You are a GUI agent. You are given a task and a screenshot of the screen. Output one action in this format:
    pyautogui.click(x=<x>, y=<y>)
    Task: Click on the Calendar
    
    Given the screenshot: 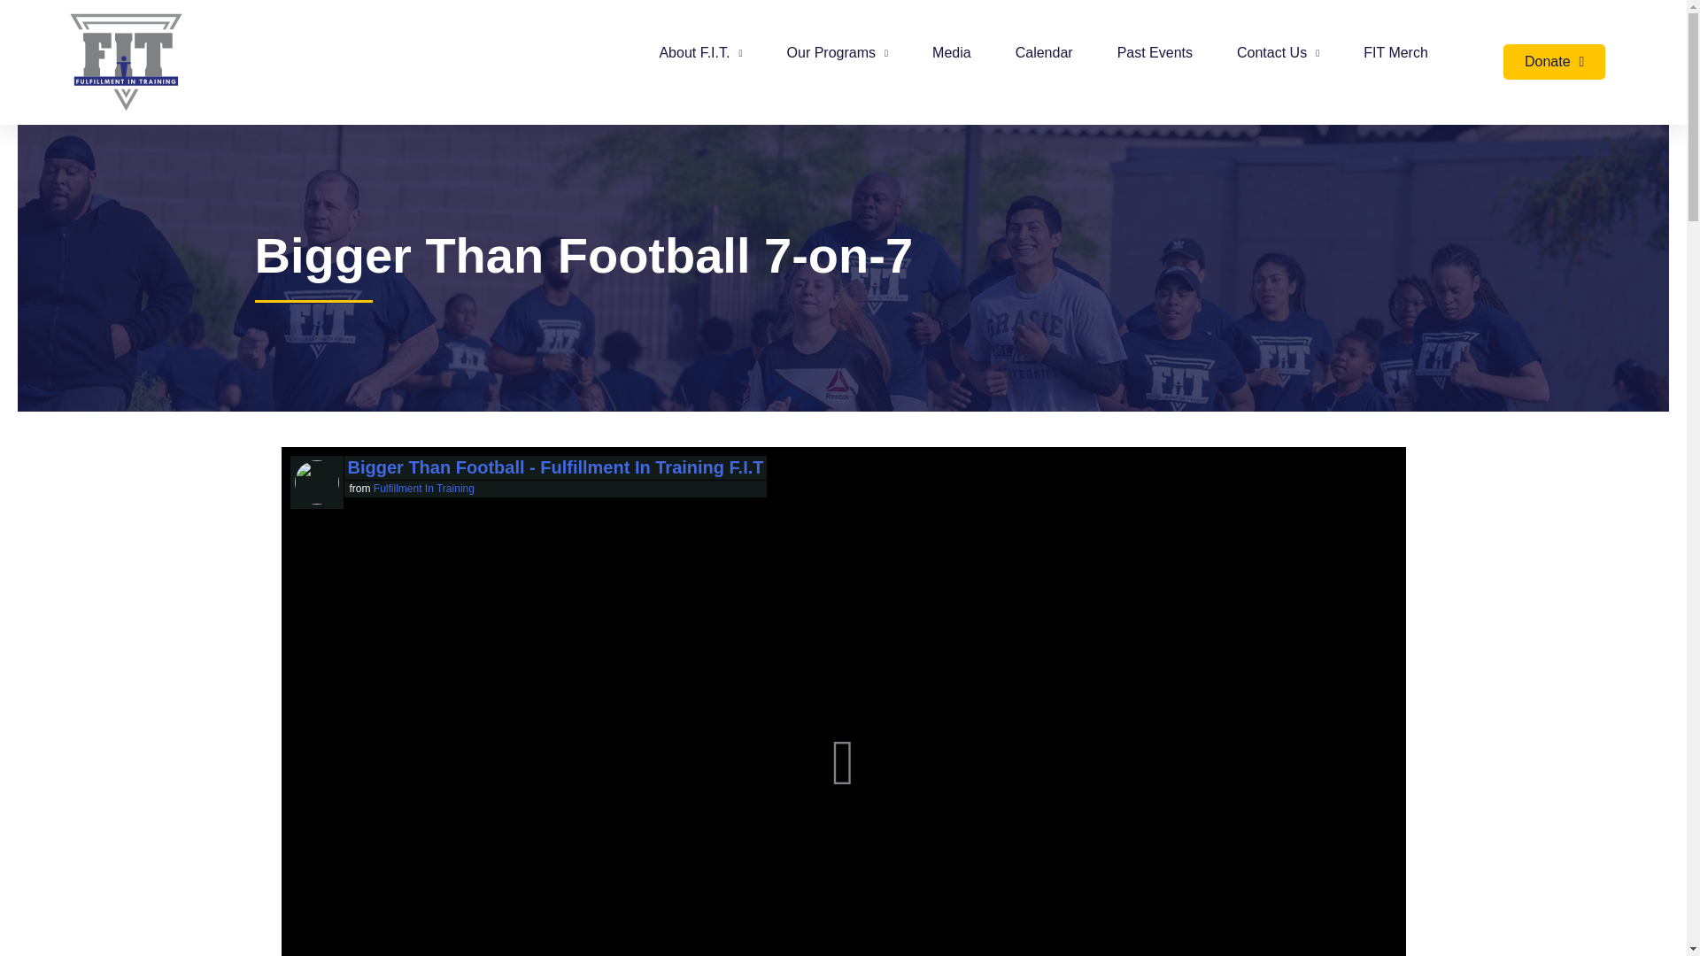 What is the action you would take?
    pyautogui.click(x=1043, y=53)
    